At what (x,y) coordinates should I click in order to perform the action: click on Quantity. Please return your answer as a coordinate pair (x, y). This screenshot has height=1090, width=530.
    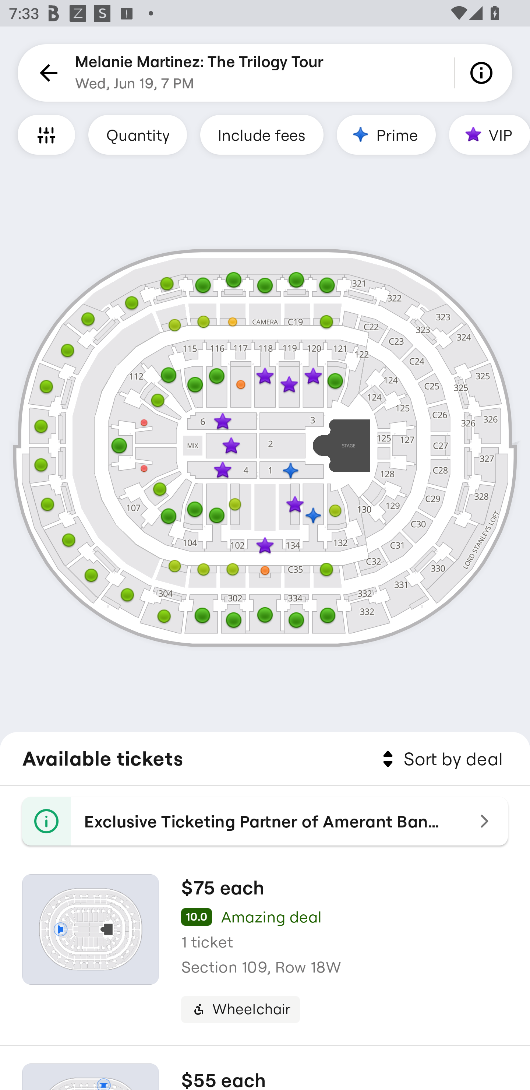
    Looking at the image, I should click on (138, 134).